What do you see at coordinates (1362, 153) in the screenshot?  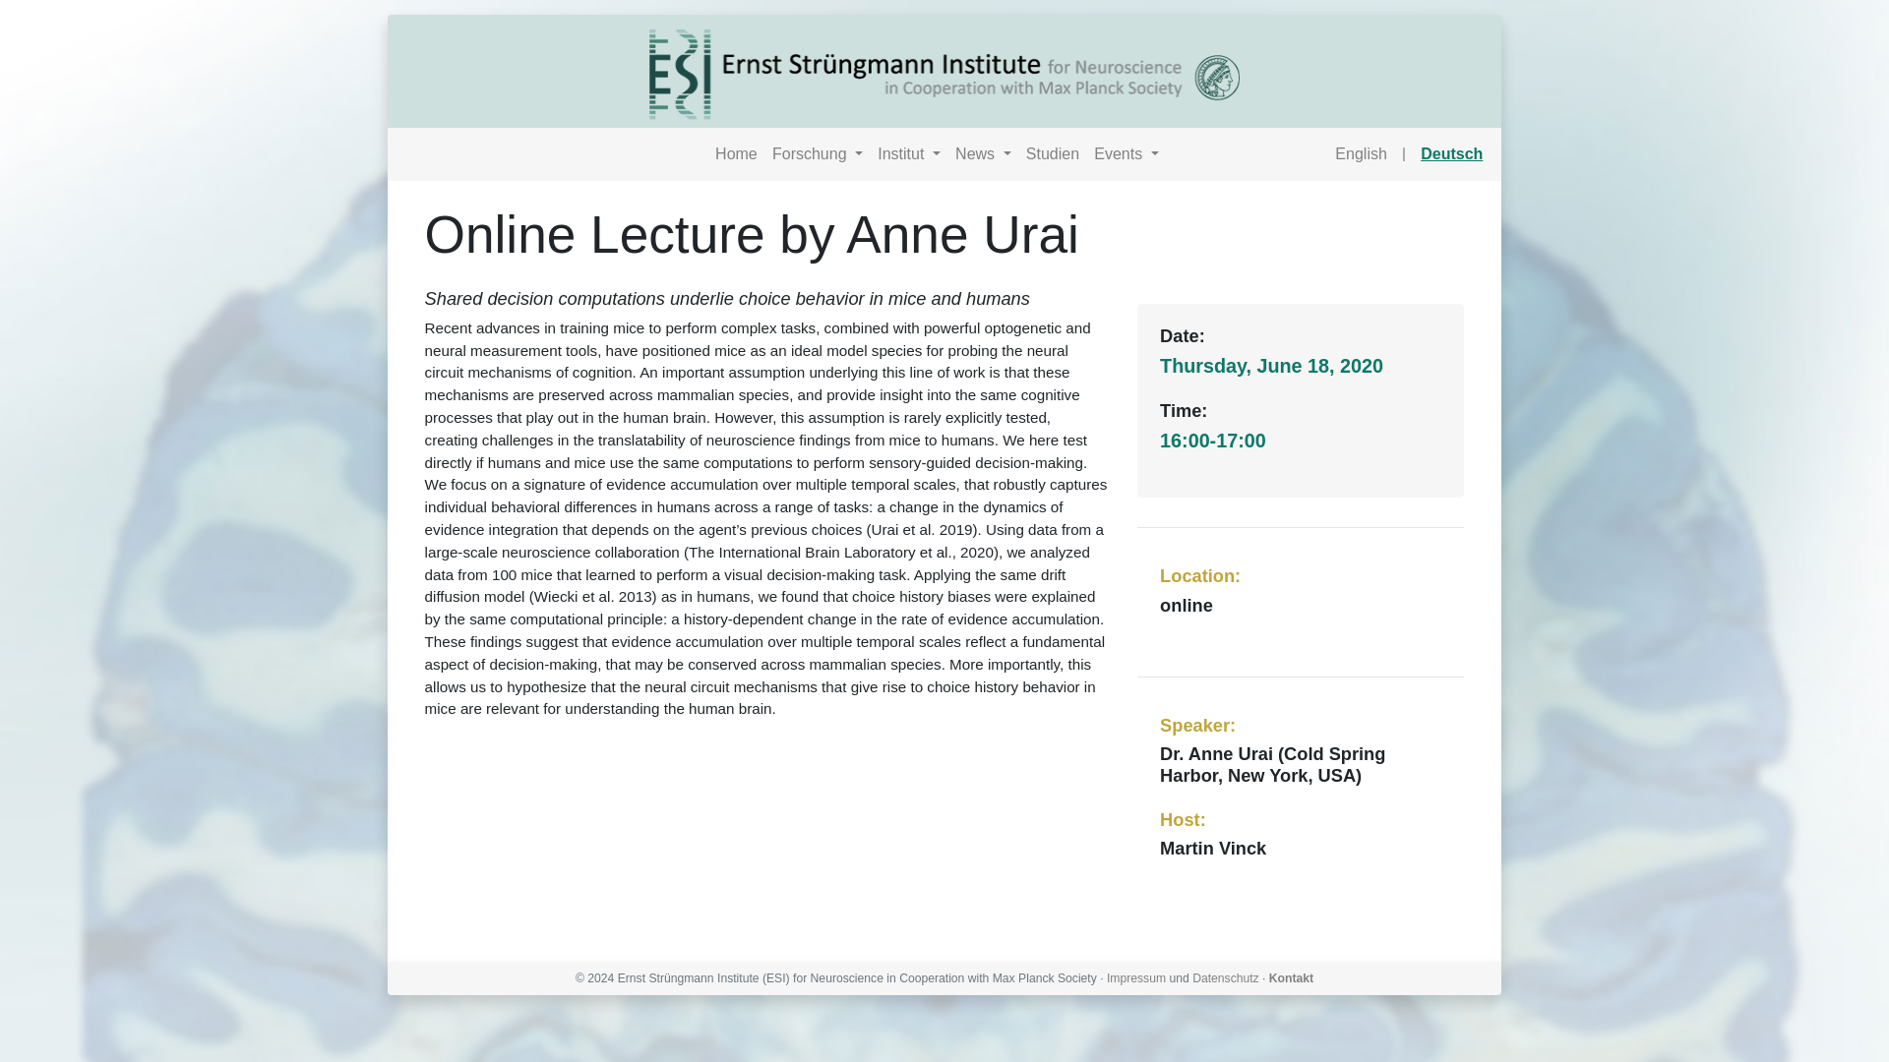 I see `English` at bounding box center [1362, 153].